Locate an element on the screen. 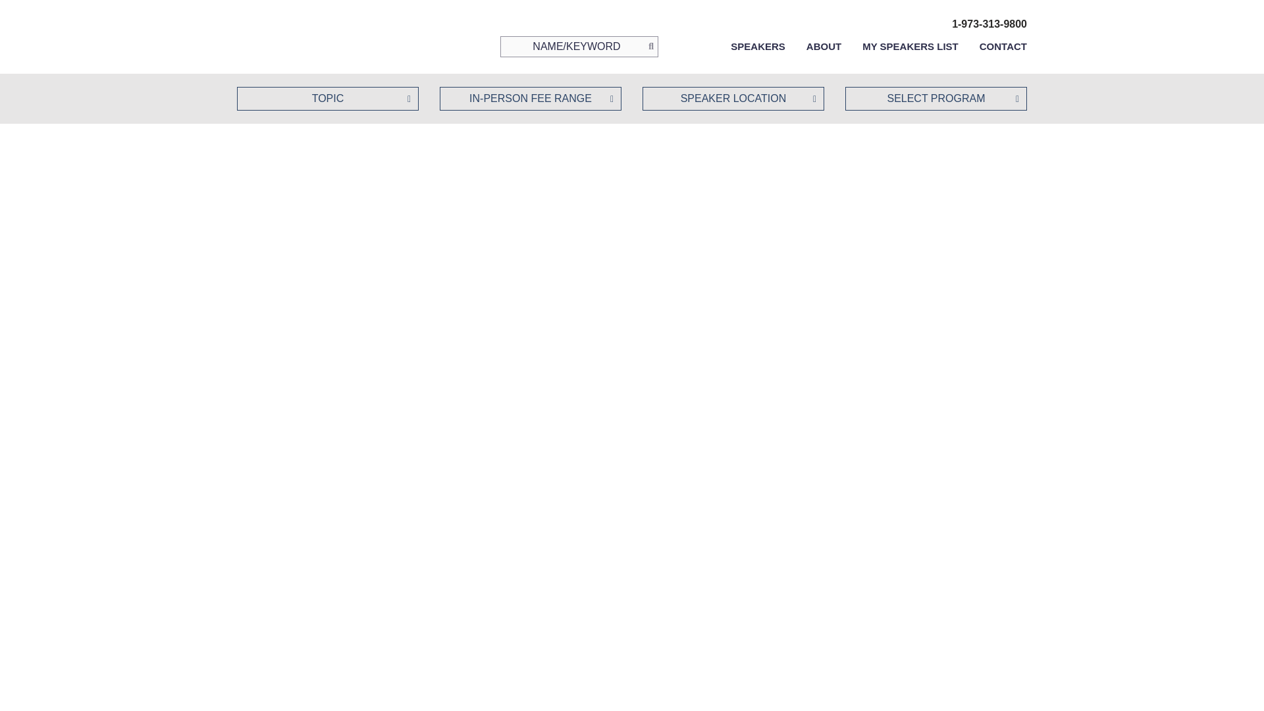 Image resolution: width=1264 pixels, height=711 pixels. MY SPEAKERS LIST is located at coordinates (910, 46).